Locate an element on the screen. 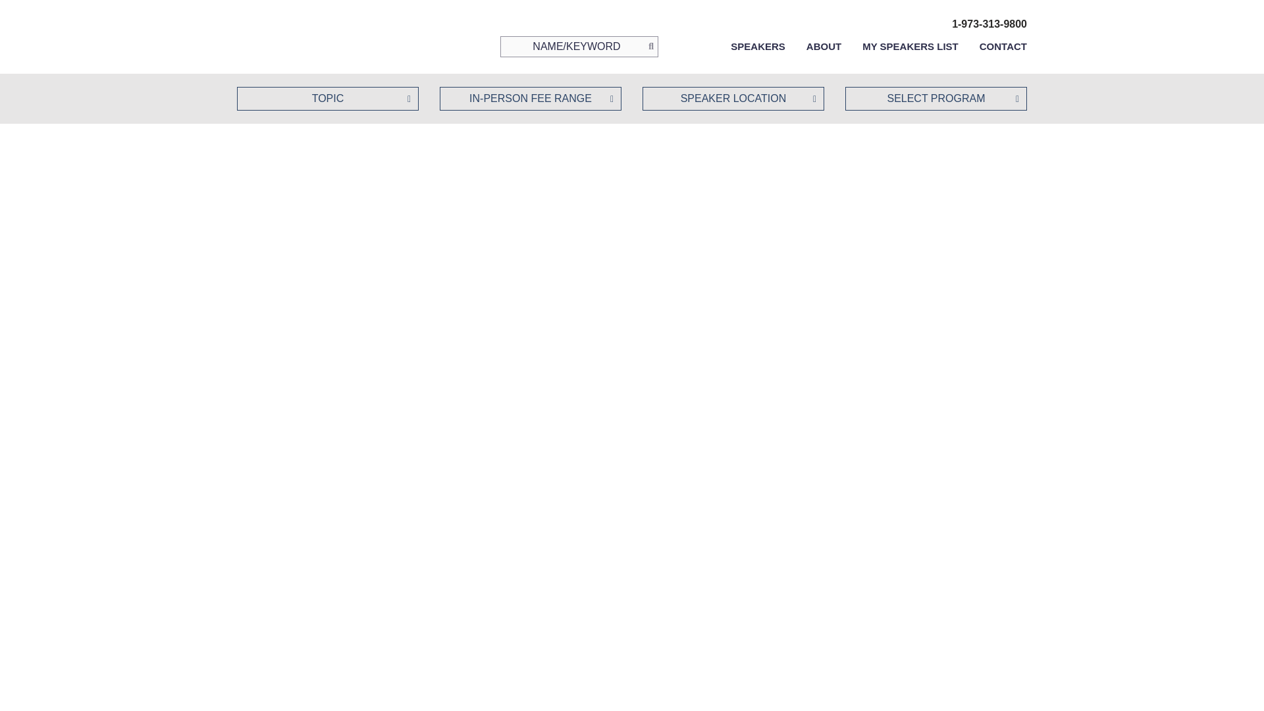 Image resolution: width=1264 pixels, height=711 pixels. MY SPEAKERS LIST is located at coordinates (910, 46).